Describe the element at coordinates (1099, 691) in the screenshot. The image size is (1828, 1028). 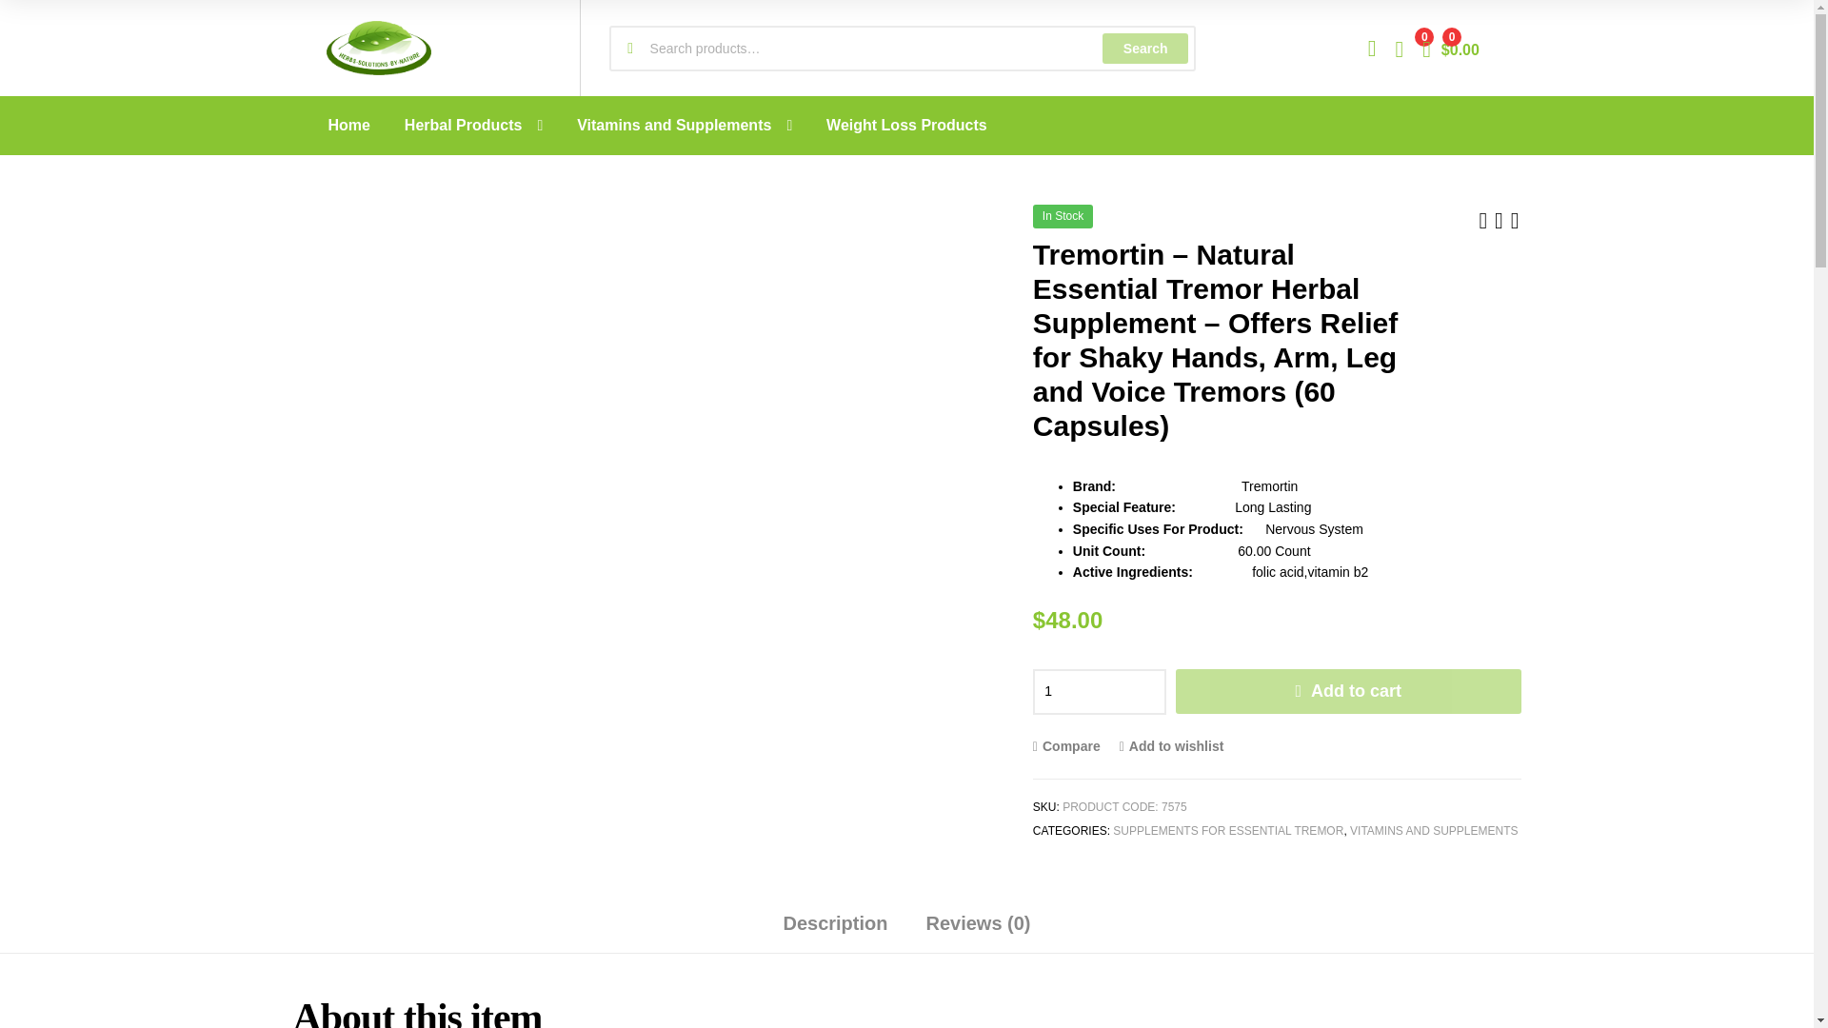
I see `1` at that location.